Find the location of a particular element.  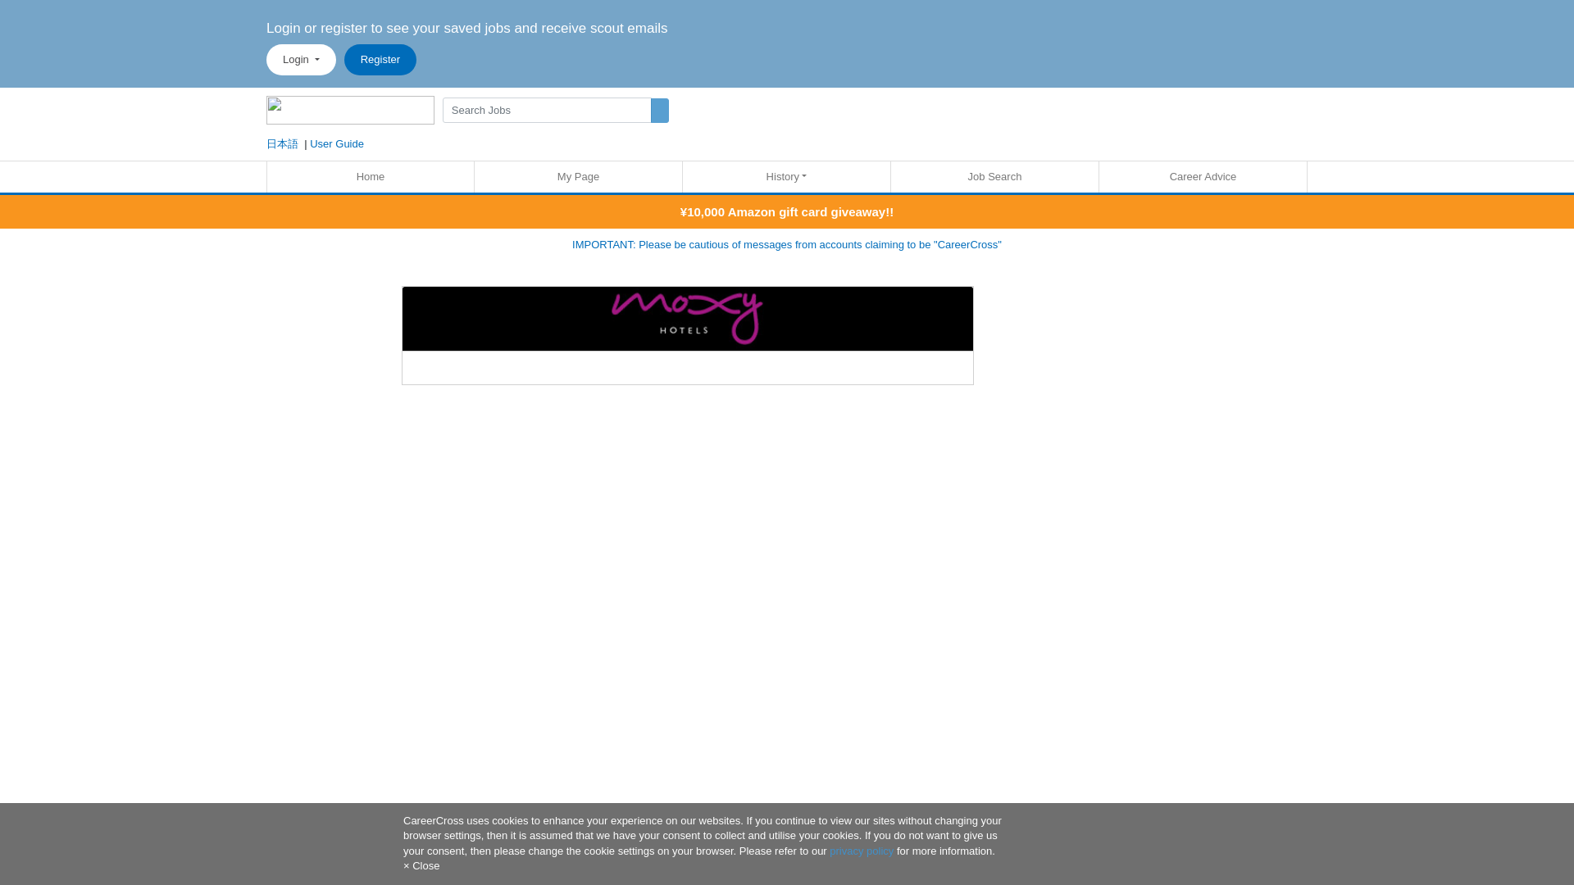

User Guide is located at coordinates (336, 143).